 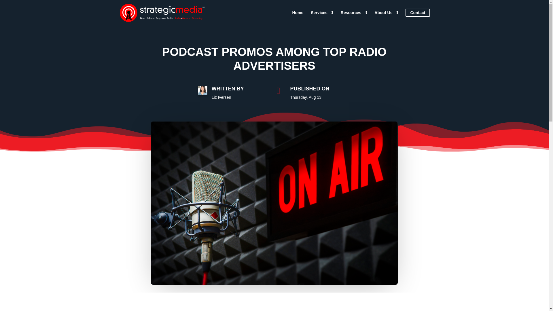 I want to click on About Us, so click(x=386, y=17).